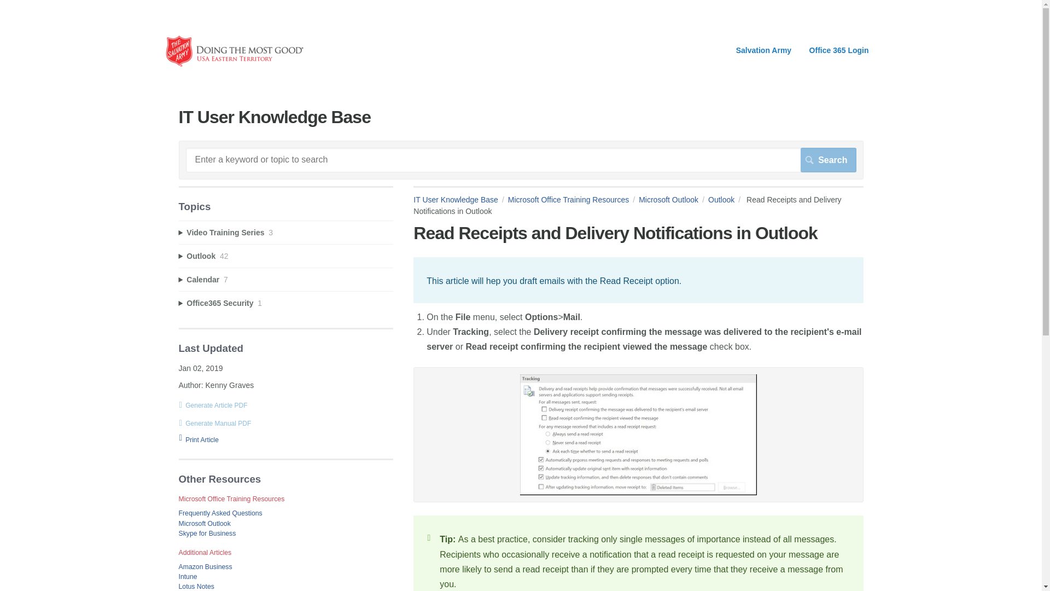  What do you see at coordinates (763, 50) in the screenshot?
I see `Salvation Army` at bounding box center [763, 50].